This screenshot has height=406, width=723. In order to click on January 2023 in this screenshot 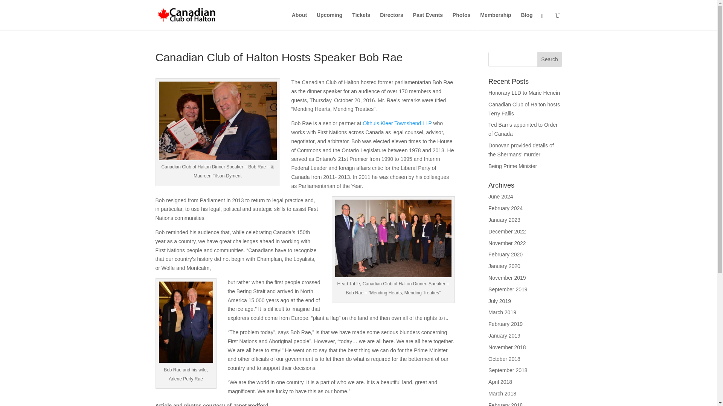, I will do `click(505, 220)`.